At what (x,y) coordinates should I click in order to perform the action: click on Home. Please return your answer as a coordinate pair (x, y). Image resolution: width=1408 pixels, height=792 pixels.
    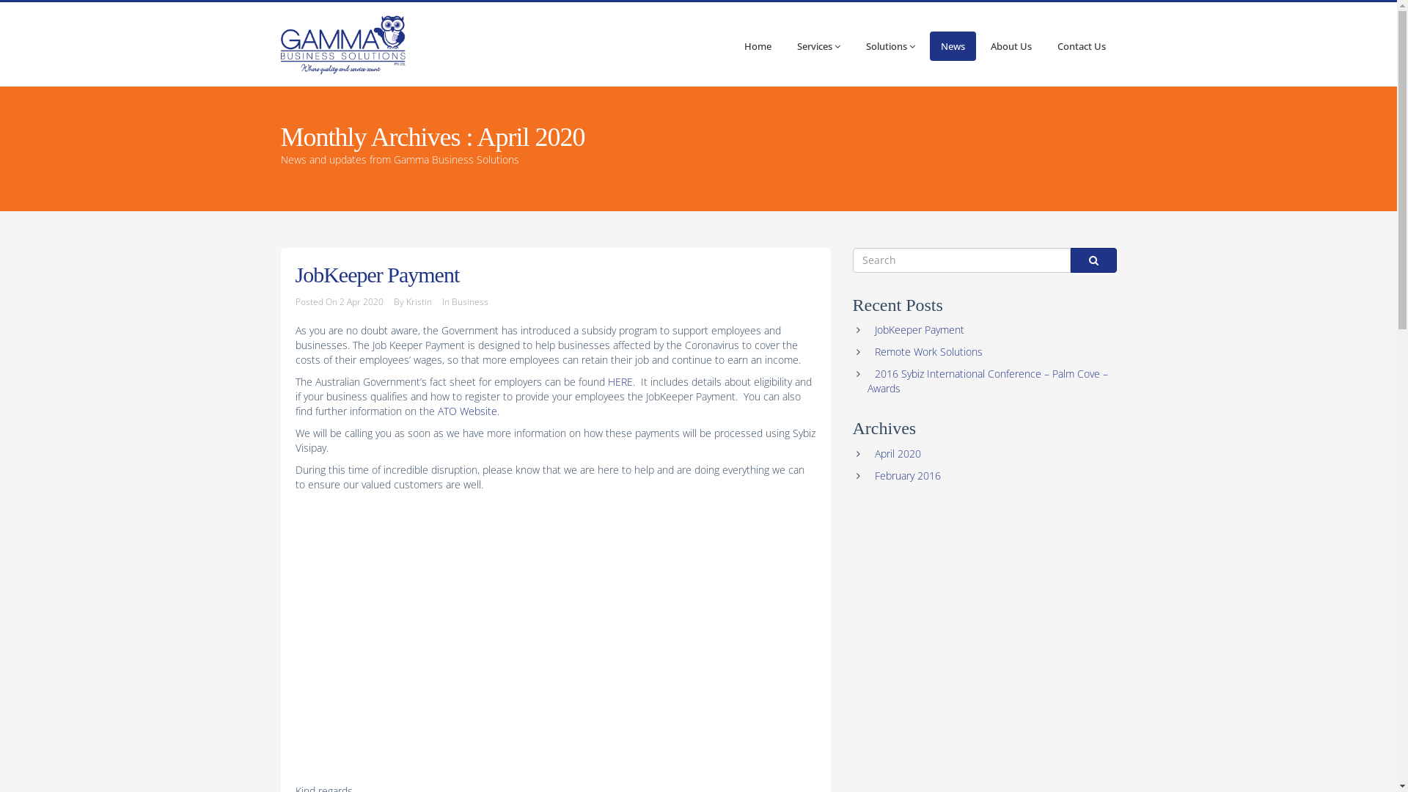
    Looking at the image, I should click on (758, 46).